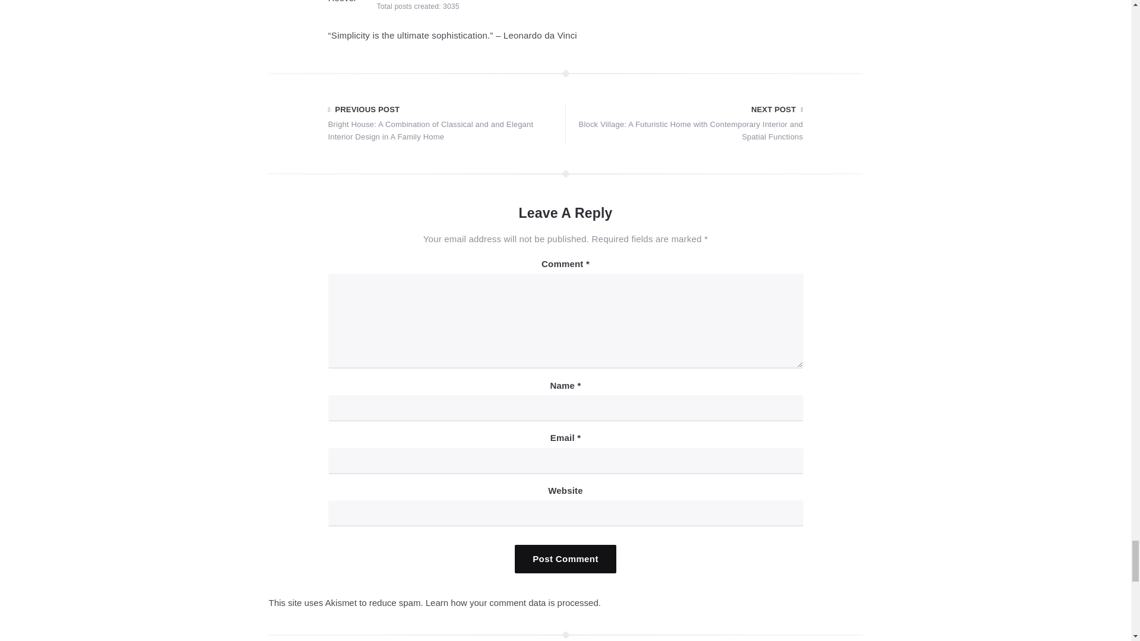 The width and height of the screenshot is (1140, 641). Describe the element at coordinates (565, 559) in the screenshot. I see `Post comment` at that location.